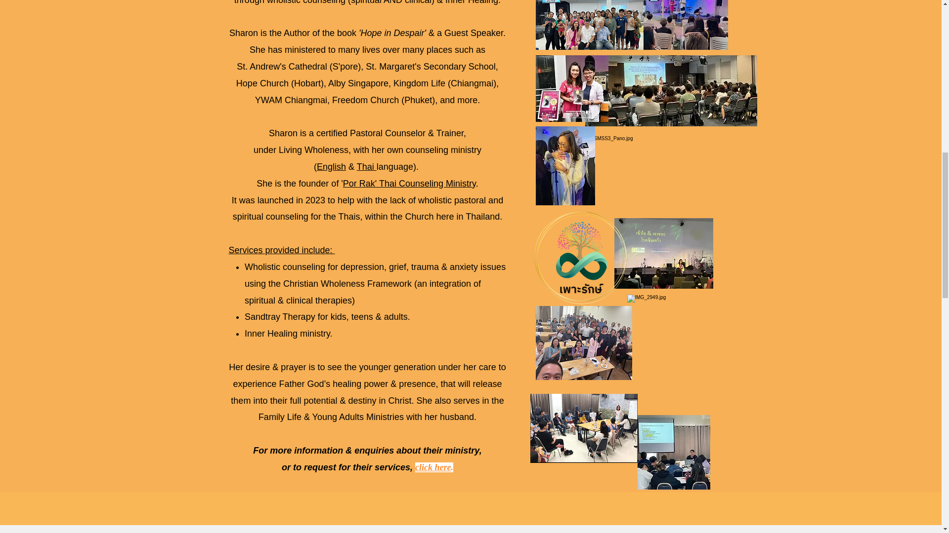 Image resolution: width=949 pixels, height=533 pixels. What do you see at coordinates (409, 184) in the screenshot?
I see `Por Rak' Thai Counseling Ministry` at bounding box center [409, 184].